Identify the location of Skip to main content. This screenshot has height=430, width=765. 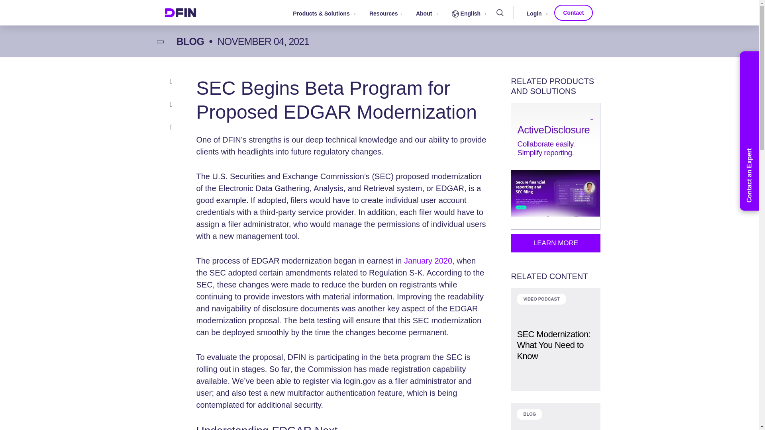
(379, 1).